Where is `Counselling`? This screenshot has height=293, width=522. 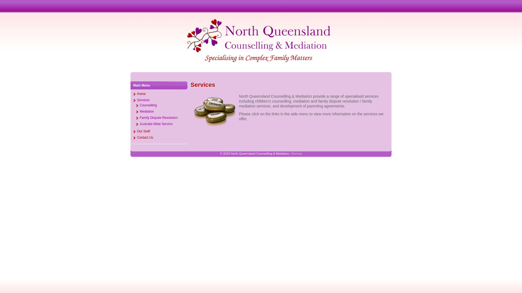
Counselling is located at coordinates (162, 106).